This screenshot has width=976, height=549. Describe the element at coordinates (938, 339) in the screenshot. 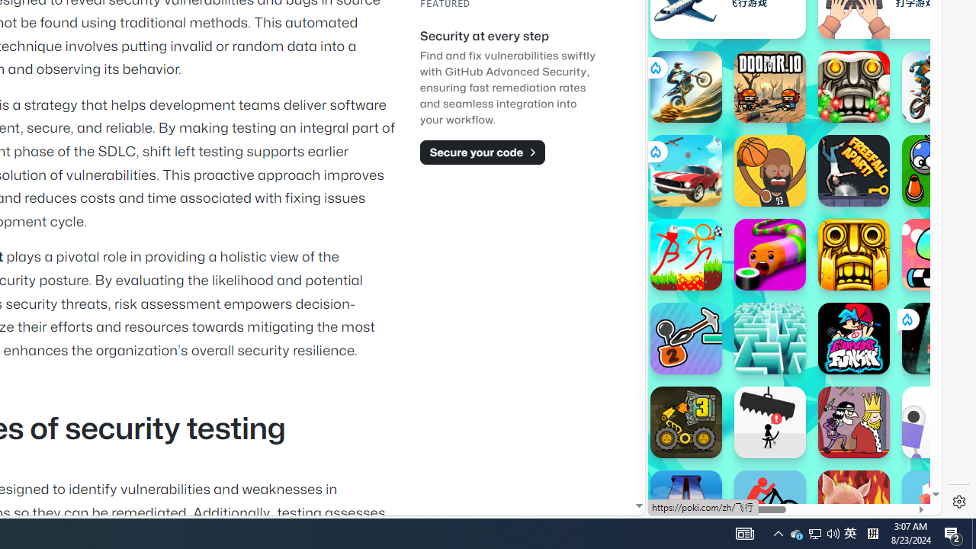

I see `Quivershot Quivershot` at that location.